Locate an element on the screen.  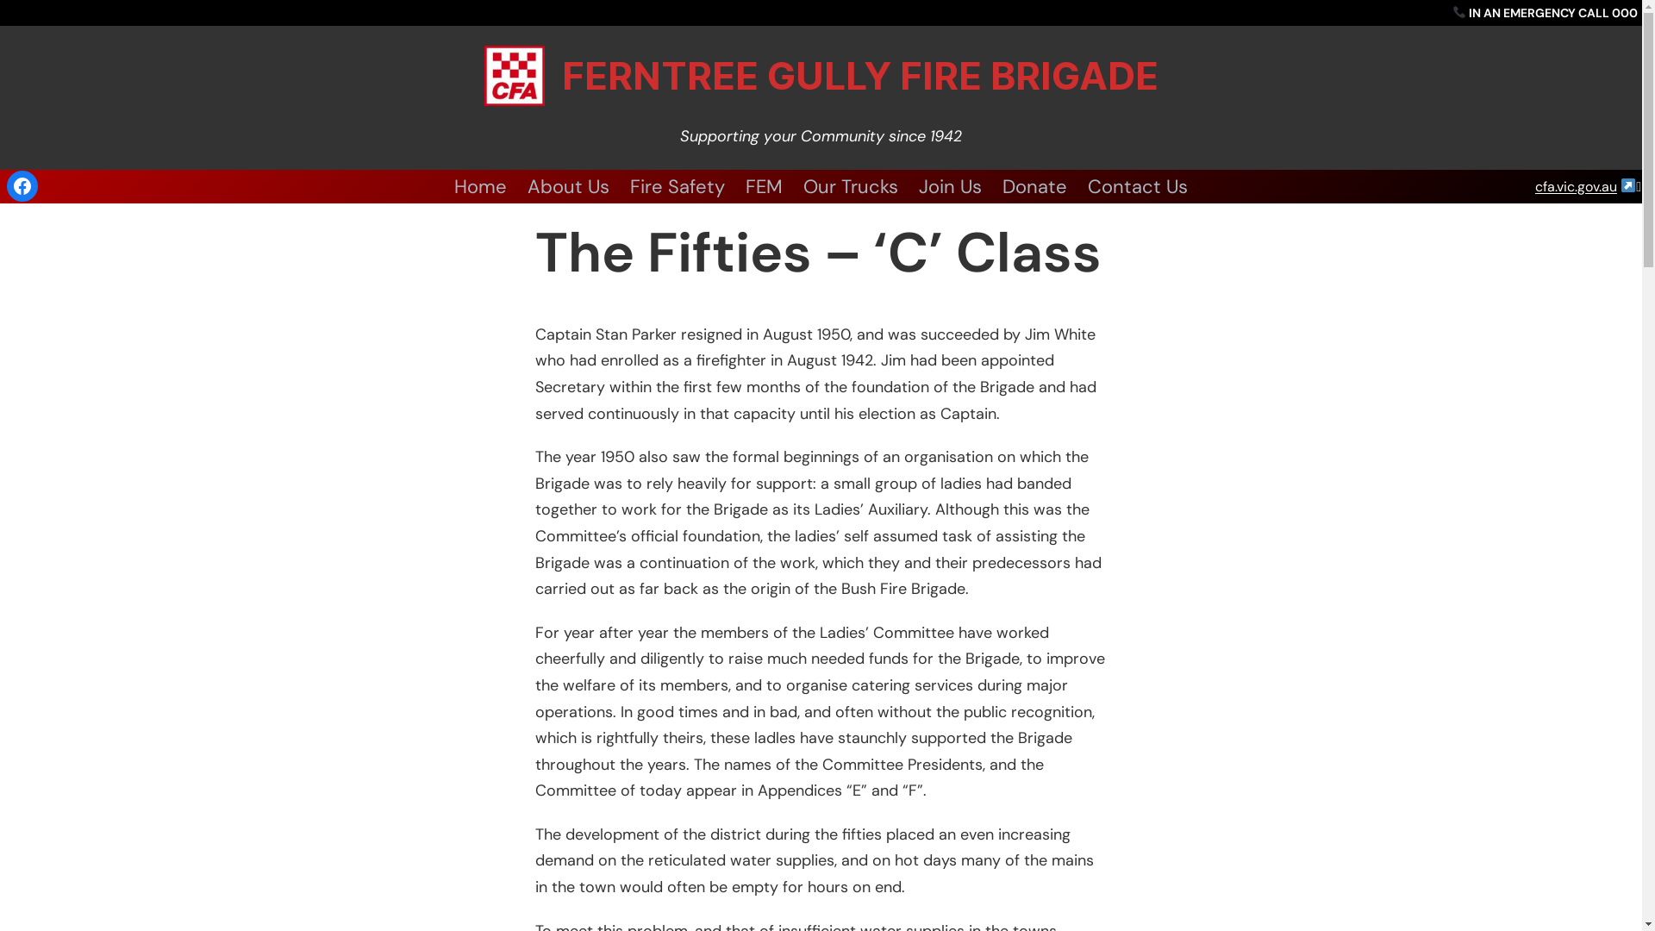
Fire Safety is located at coordinates (678, 186).